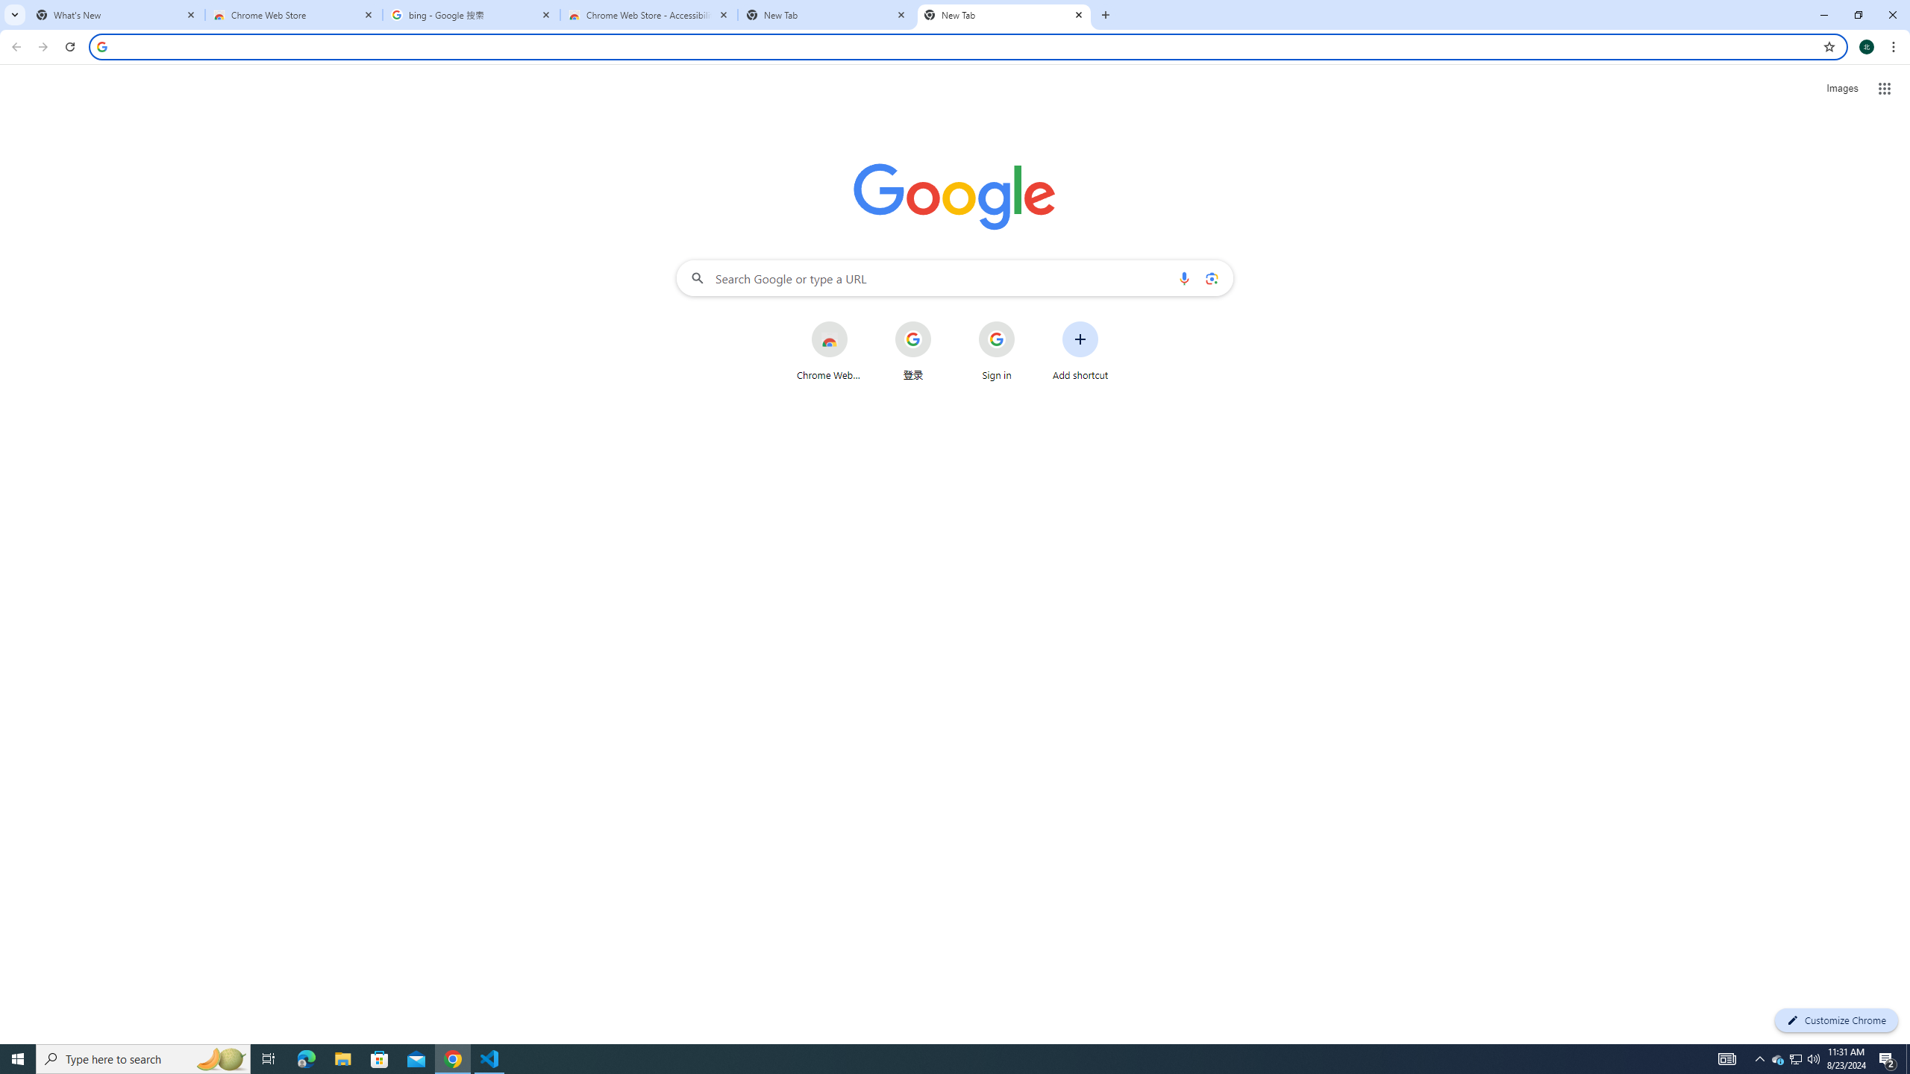 The image size is (1910, 1074). Describe the element at coordinates (649, 15) in the screenshot. I see `Chrome Web Store - Accessibility` at that location.